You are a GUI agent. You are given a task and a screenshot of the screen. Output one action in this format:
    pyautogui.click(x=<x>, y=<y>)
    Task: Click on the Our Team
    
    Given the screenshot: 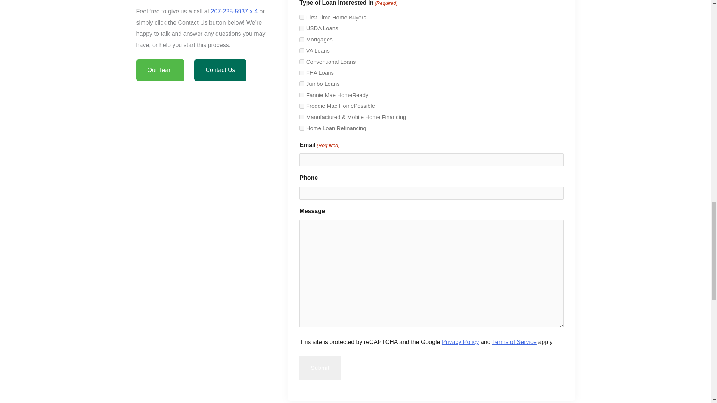 What is the action you would take?
    pyautogui.click(x=160, y=70)
    